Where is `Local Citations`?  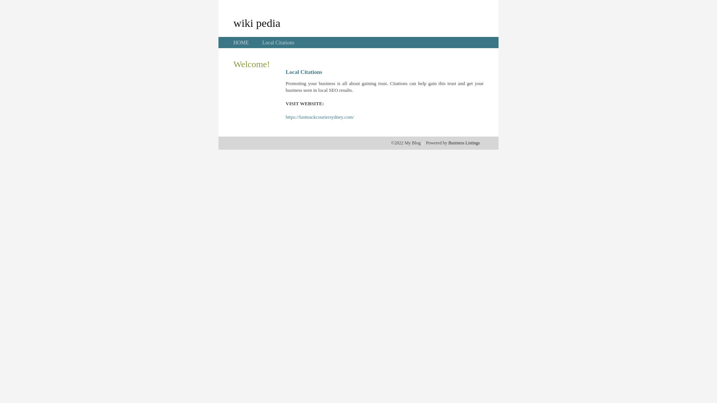 Local Citations is located at coordinates (278, 43).